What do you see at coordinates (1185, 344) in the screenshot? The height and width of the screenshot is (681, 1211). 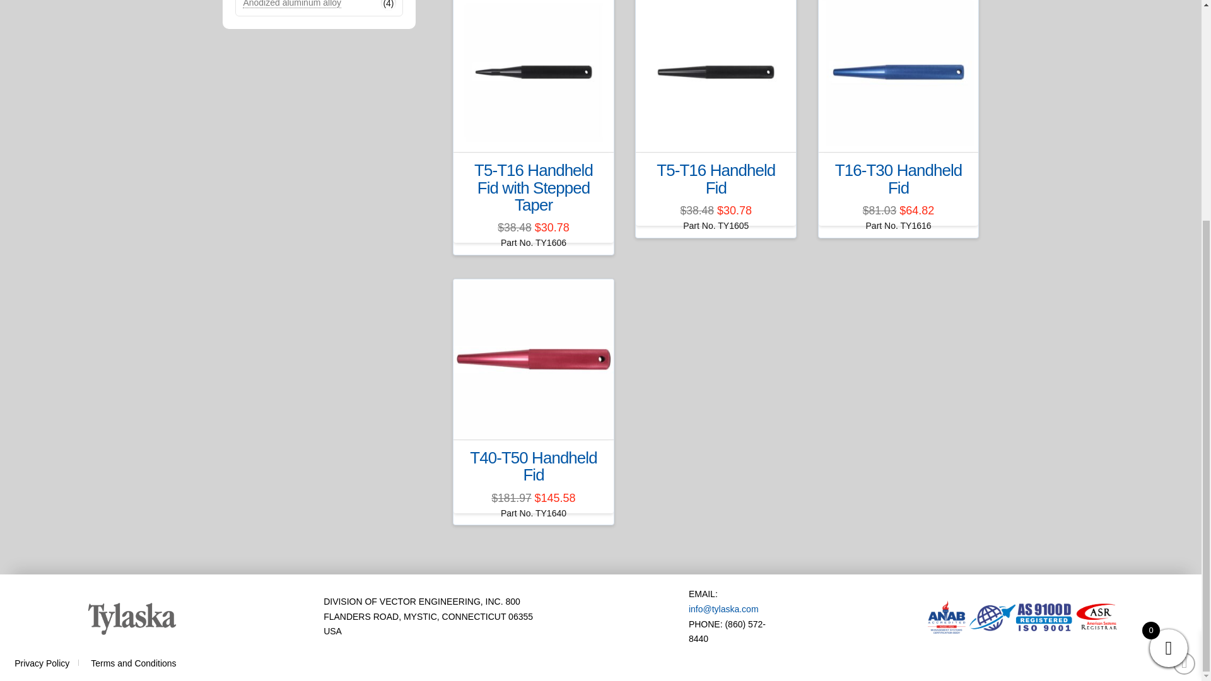 I see `Back to Top` at bounding box center [1185, 344].